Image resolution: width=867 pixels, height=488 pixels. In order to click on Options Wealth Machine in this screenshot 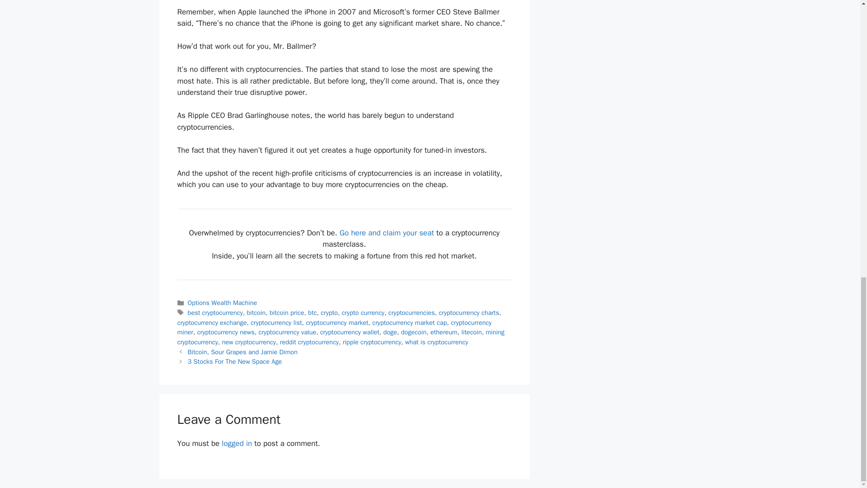, I will do `click(223, 303)`.